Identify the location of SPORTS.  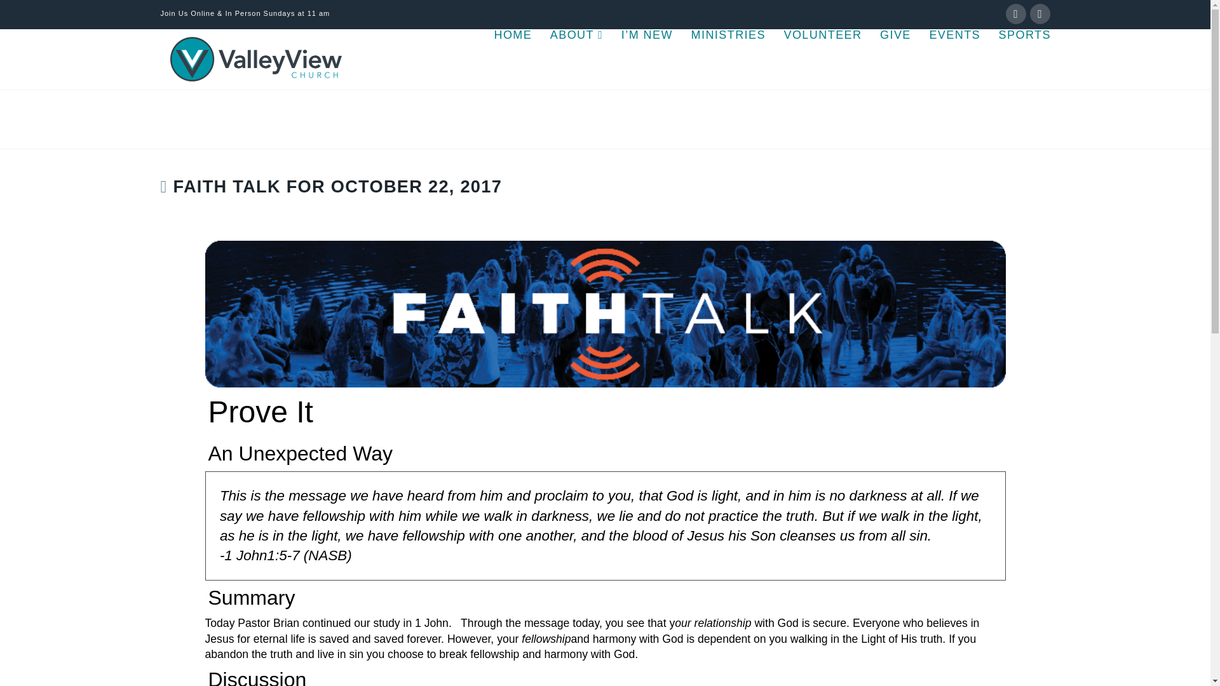
(1020, 60).